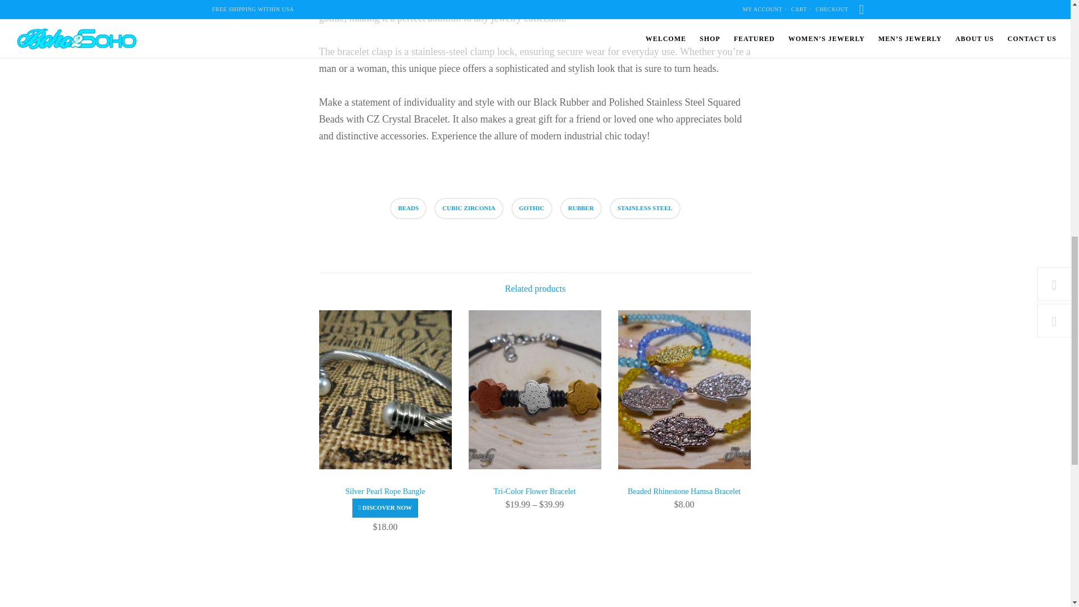 This screenshot has height=607, width=1079. Describe the element at coordinates (534, 491) in the screenshot. I see `Tri-Color Flower Bracelet` at that location.